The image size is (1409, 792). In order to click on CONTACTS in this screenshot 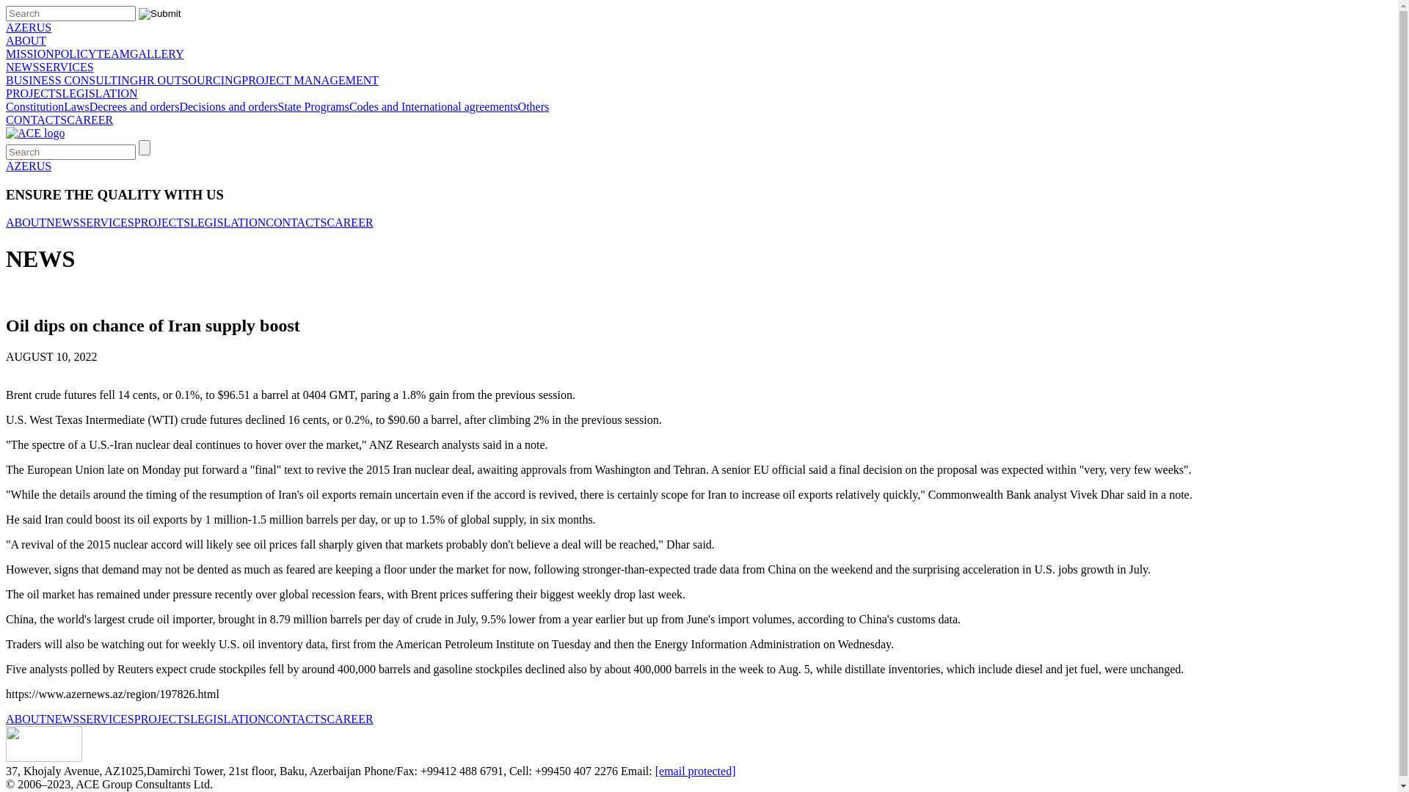, I will do `click(37, 120)`.